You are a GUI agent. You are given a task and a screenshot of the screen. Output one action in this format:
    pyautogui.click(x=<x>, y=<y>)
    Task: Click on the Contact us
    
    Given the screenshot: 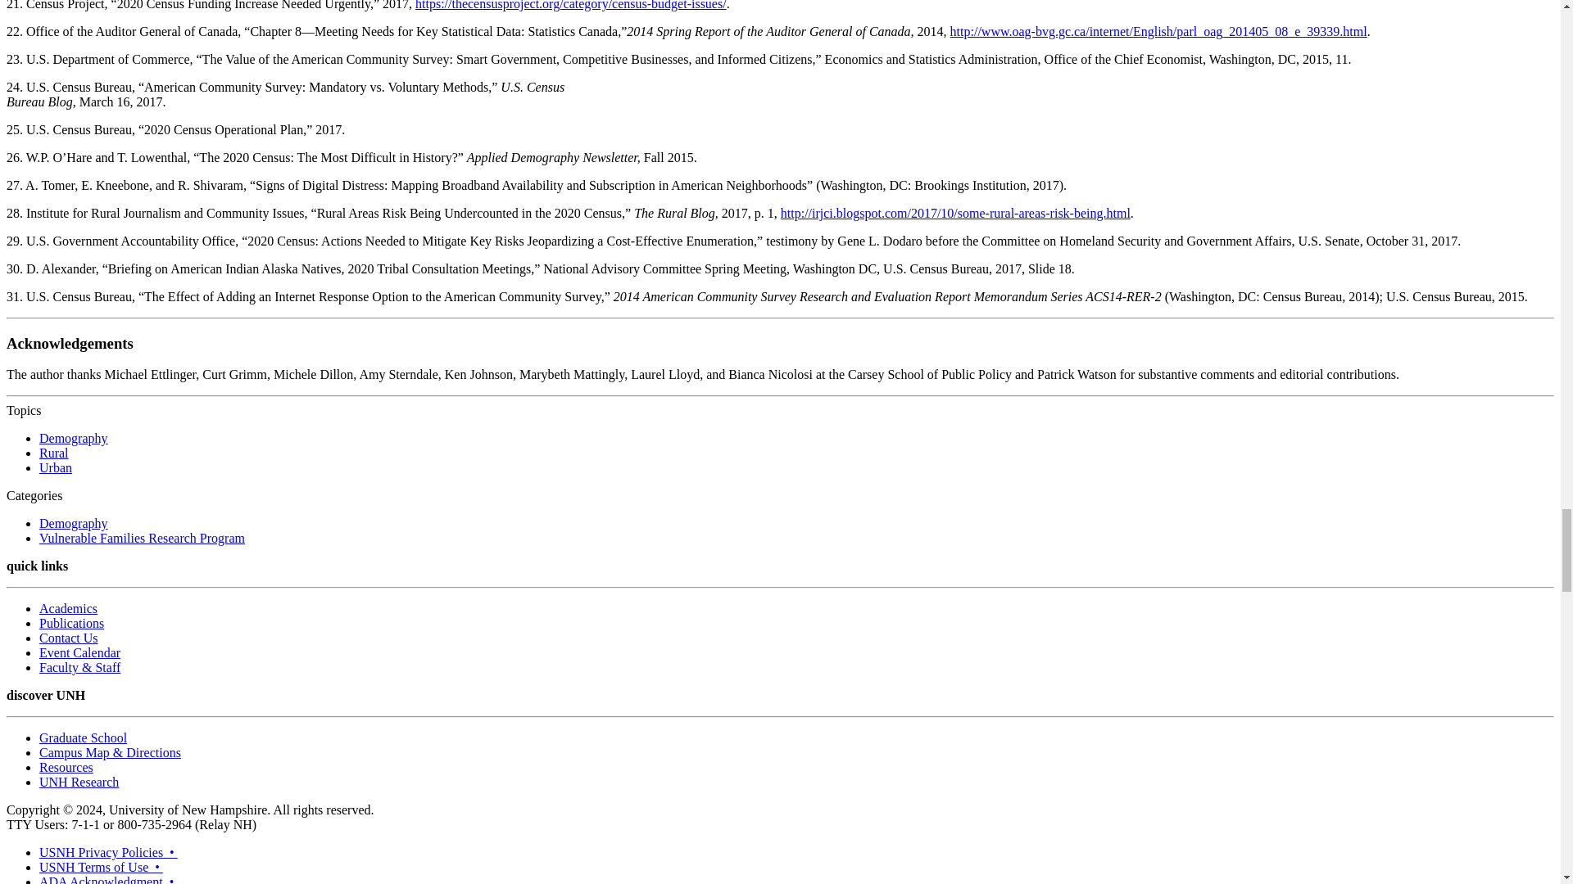 What is the action you would take?
    pyautogui.click(x=69, y=638)
    